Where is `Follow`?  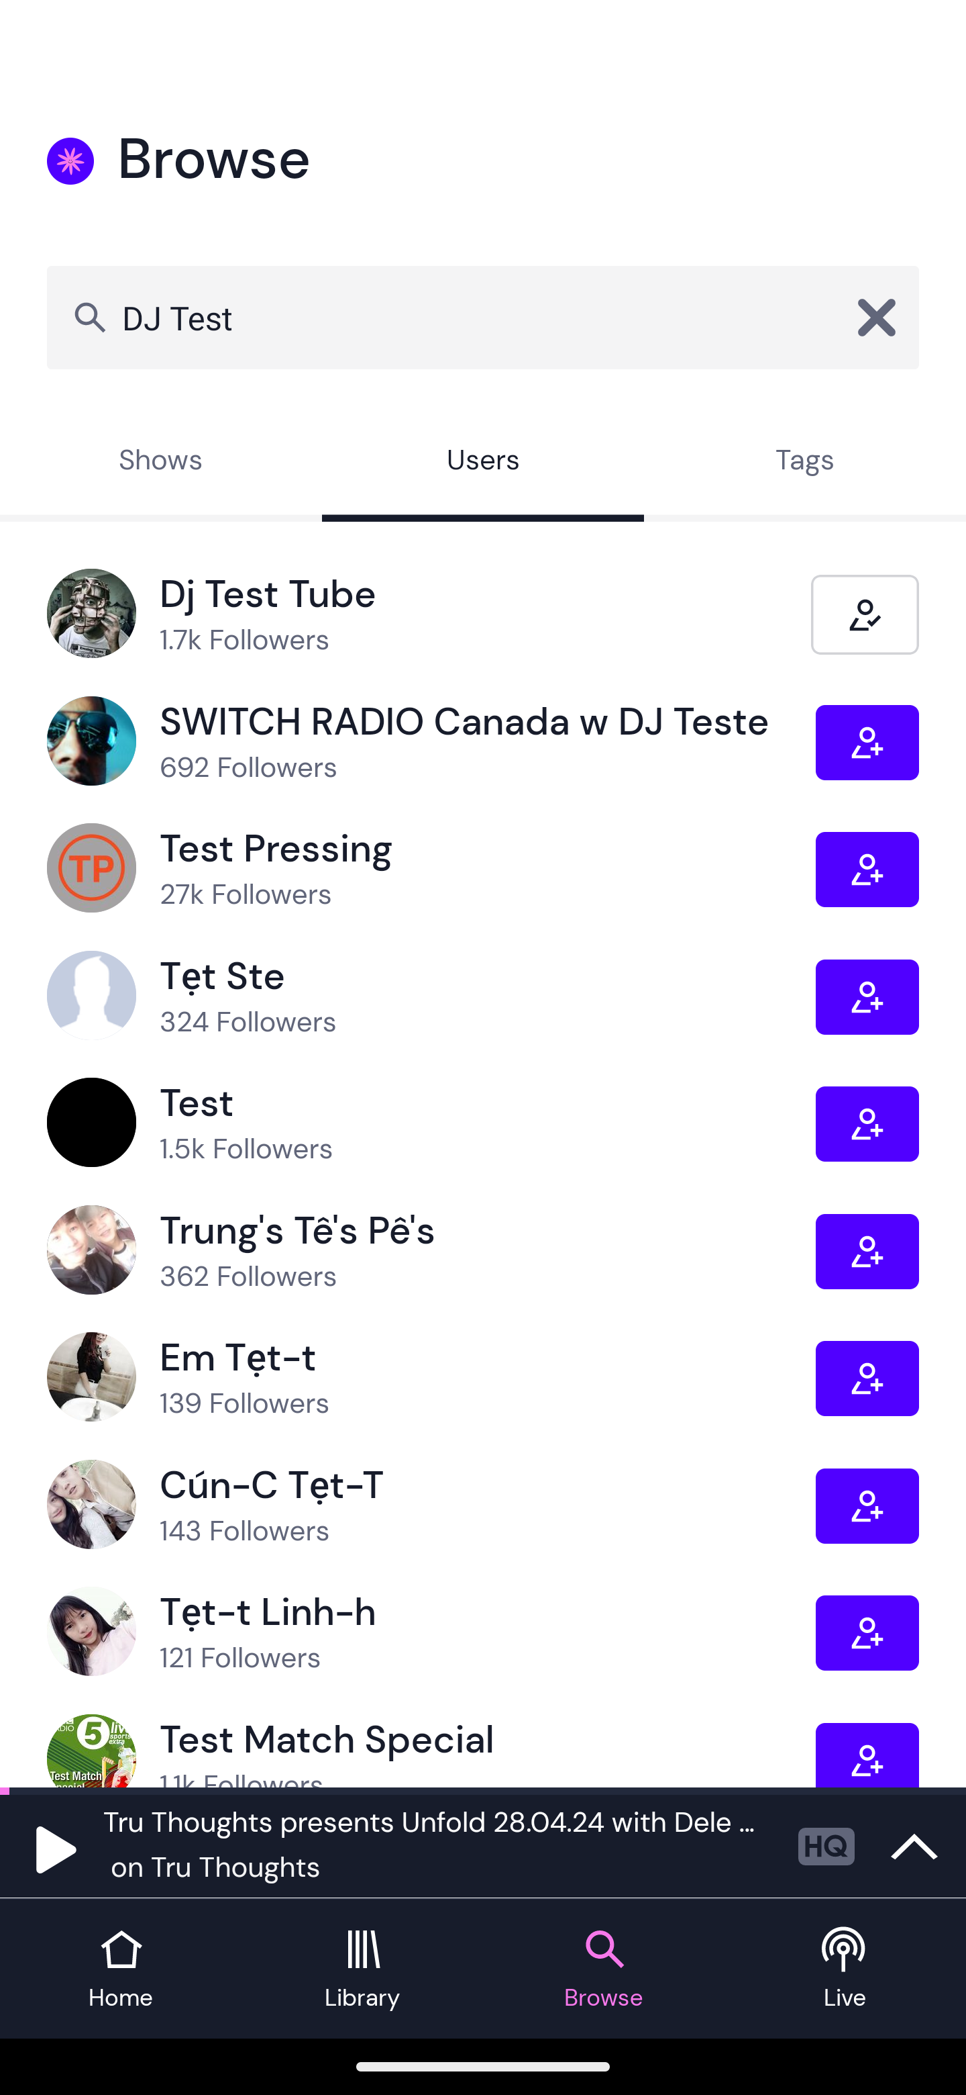
Follow is located at coordinates (867, 1633).